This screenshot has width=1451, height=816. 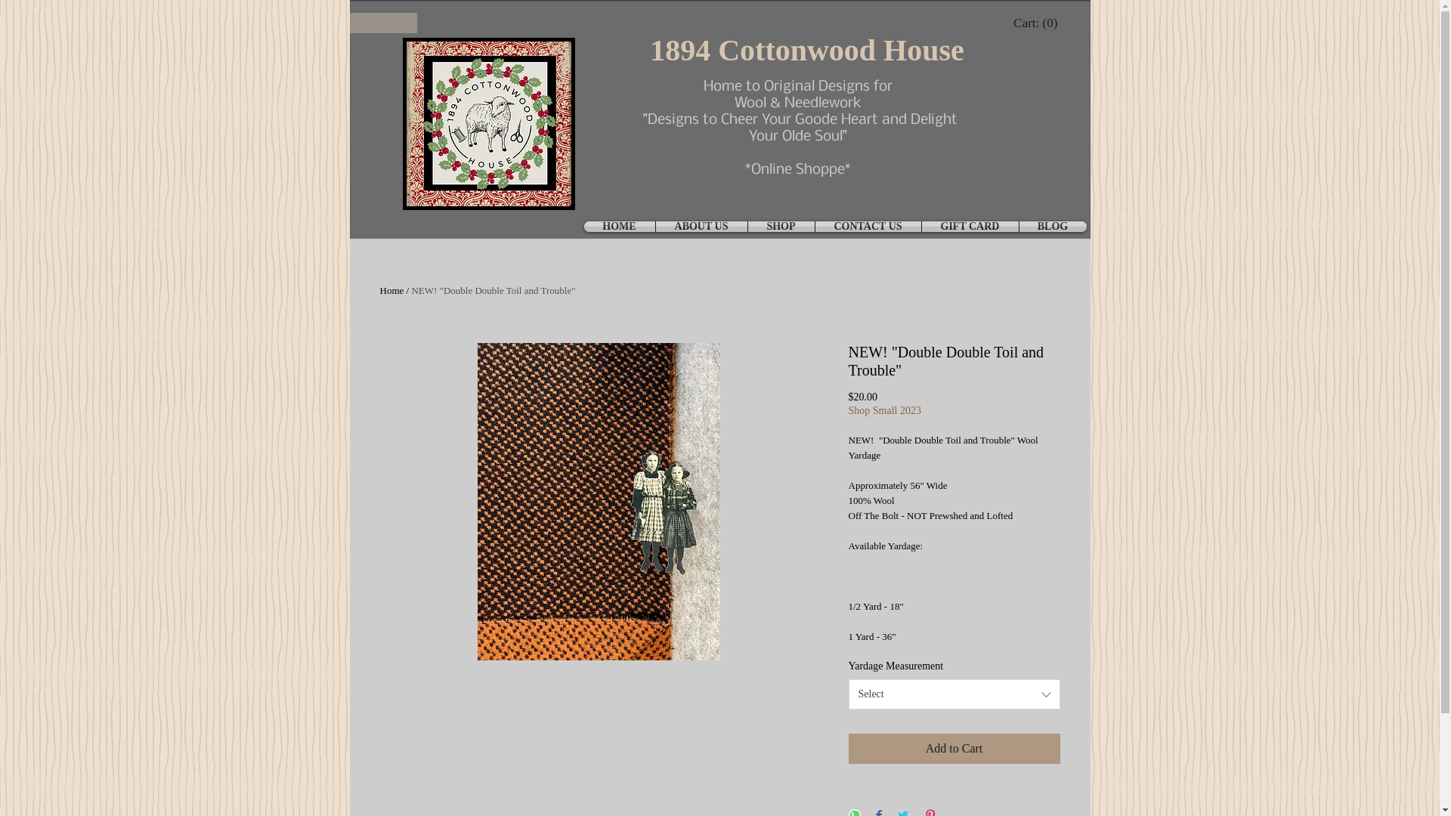 I want to click on HOME, so click(x=619, y=227).